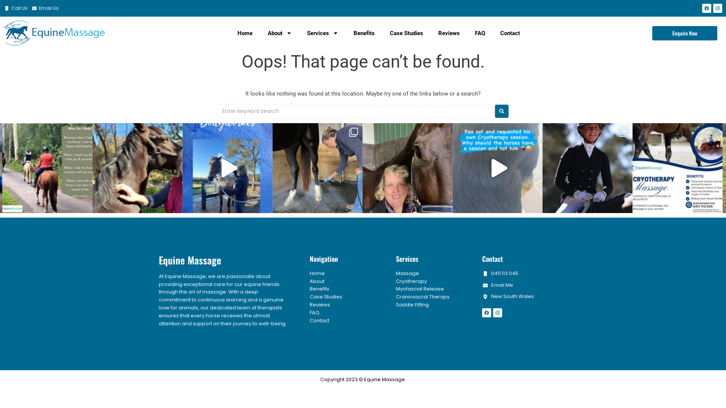  What do you see at coordinates (320, 289) in the screenshot?
I see `Benefits` at bounding box center [320, 289].